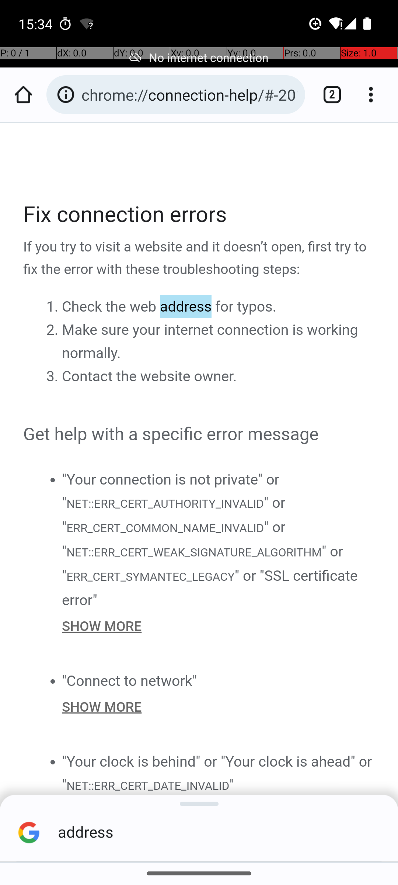 The image size is (398, 885). What do you see at coordinates (150, 376) in the screenshot?
I see `Contact the website owner.` at bounding box center [150, 376].